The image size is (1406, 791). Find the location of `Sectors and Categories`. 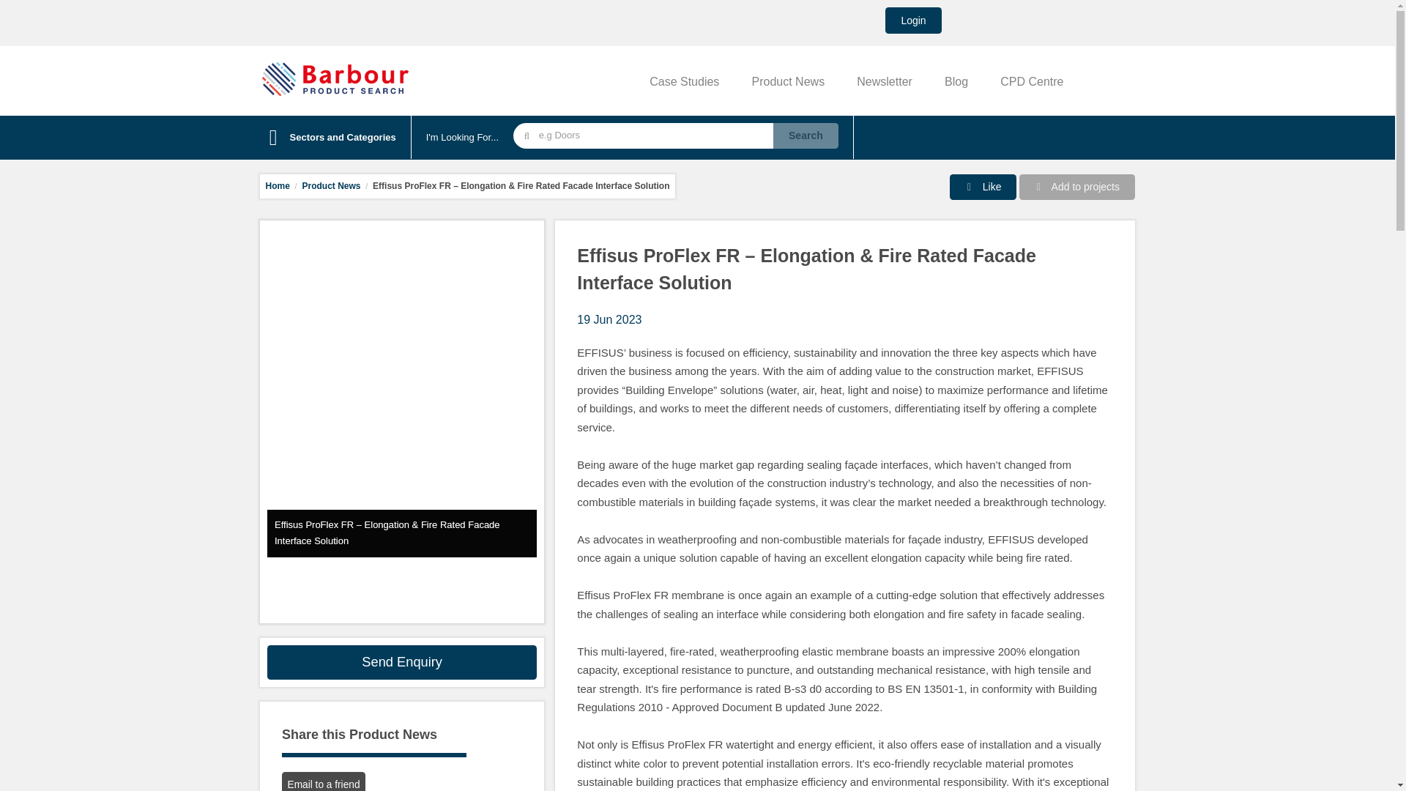

Sectors and Categories is located at coordinates (328, 138).